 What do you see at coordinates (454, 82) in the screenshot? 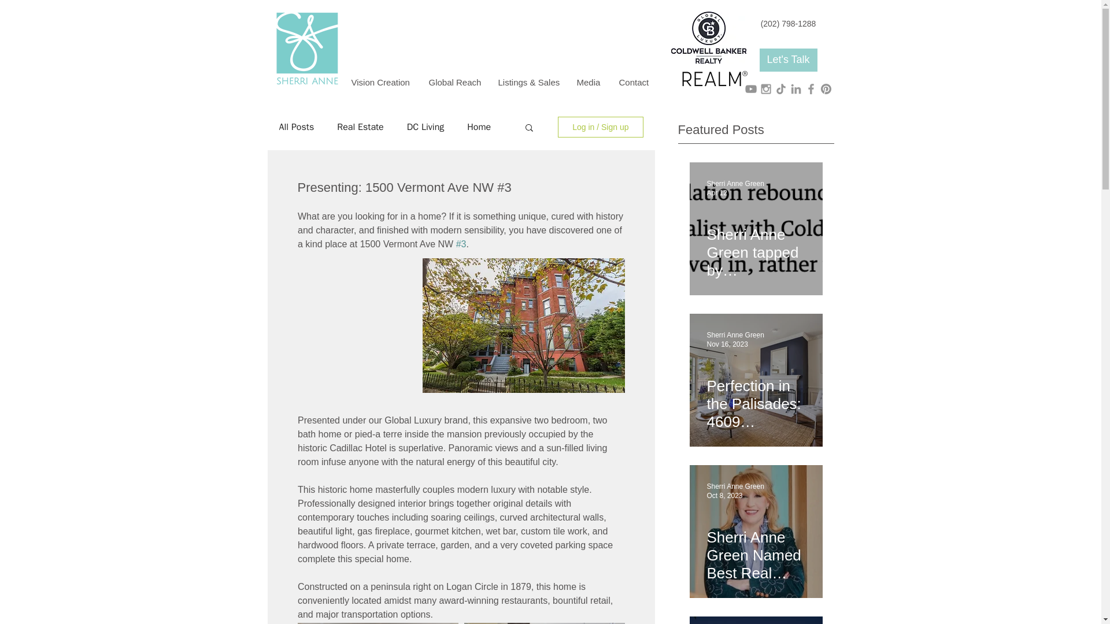
I see `Global Reach` at bounding box center [454, 82].